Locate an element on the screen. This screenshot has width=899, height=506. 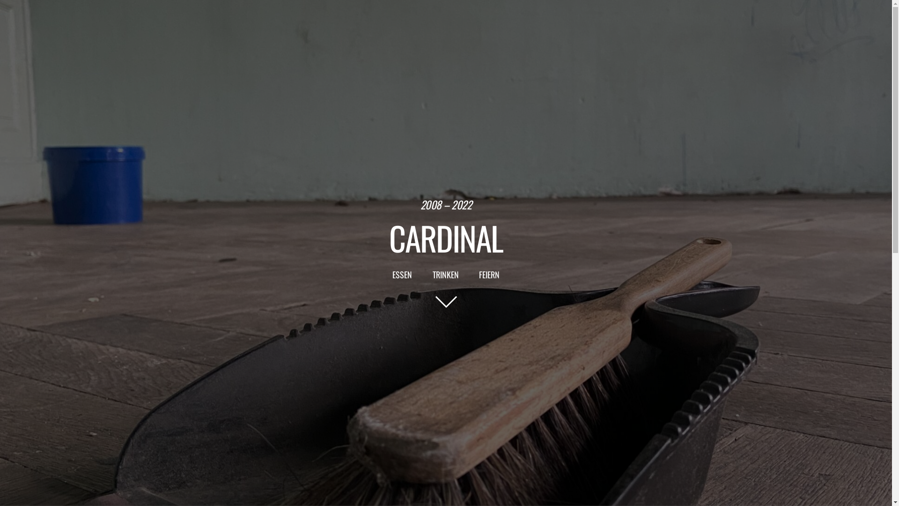
CARDINAL is located at coordinates (446, 238).